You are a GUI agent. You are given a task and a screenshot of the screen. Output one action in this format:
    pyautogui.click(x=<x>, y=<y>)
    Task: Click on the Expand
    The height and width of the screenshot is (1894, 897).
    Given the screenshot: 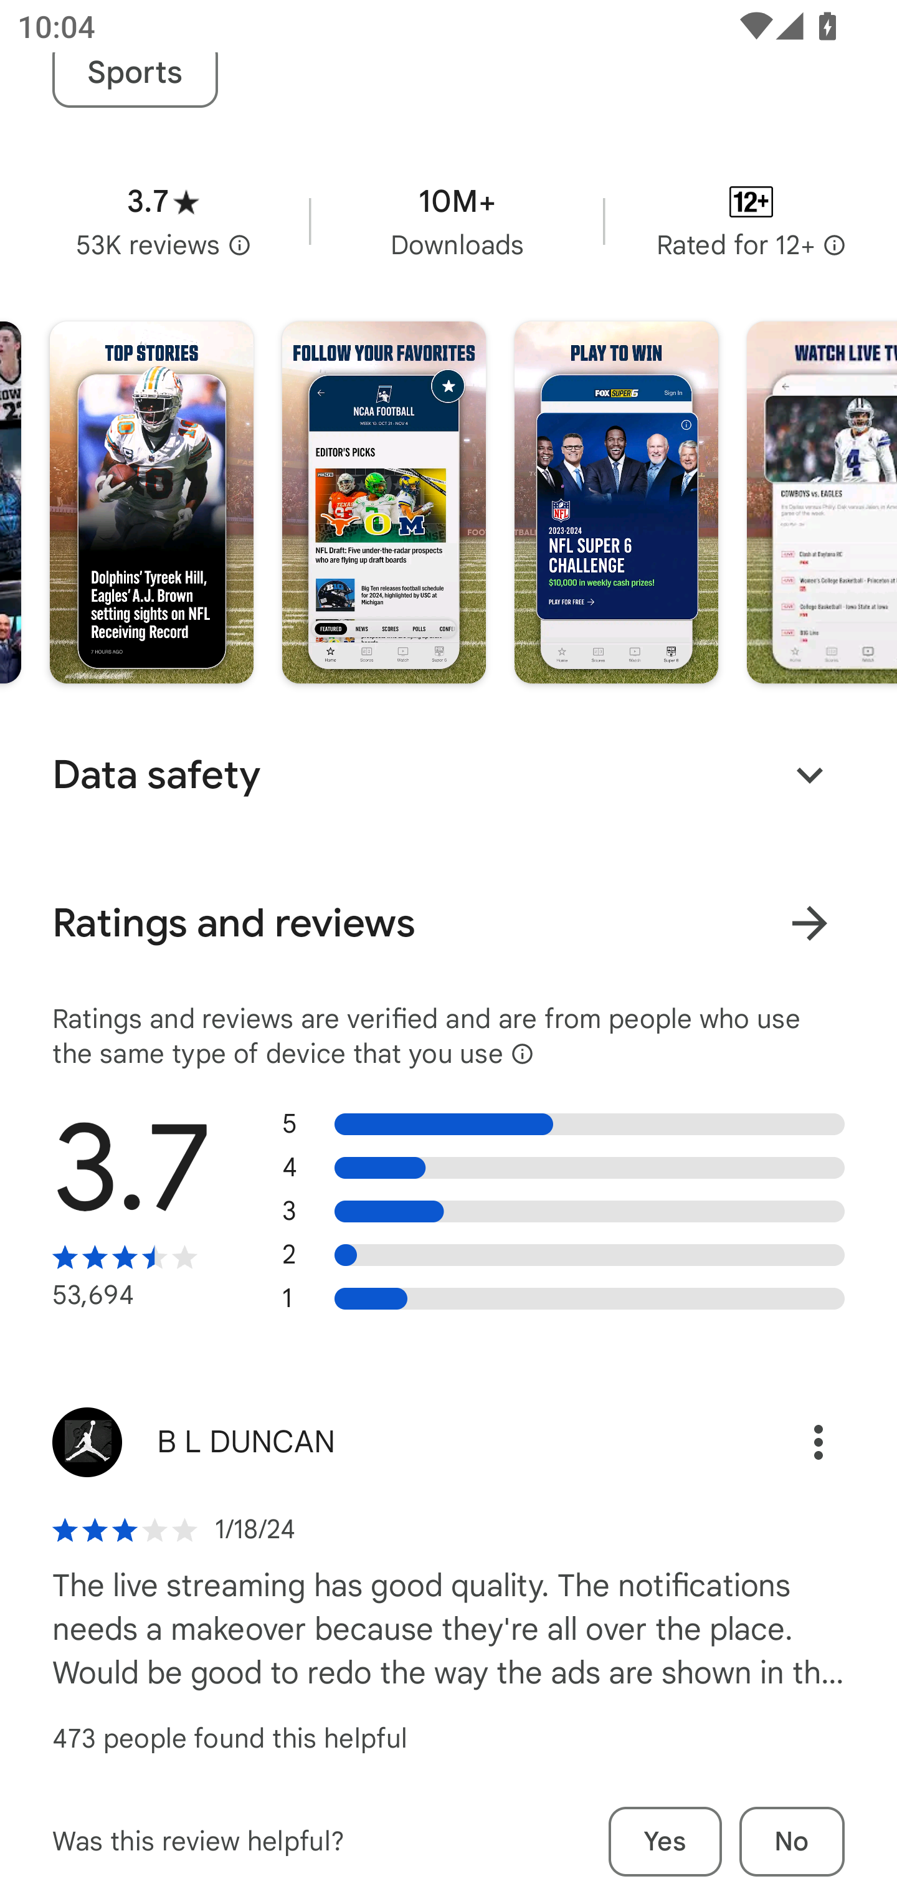 What is the action you would take?
    pyautogui.click(x=809, y=775)
    